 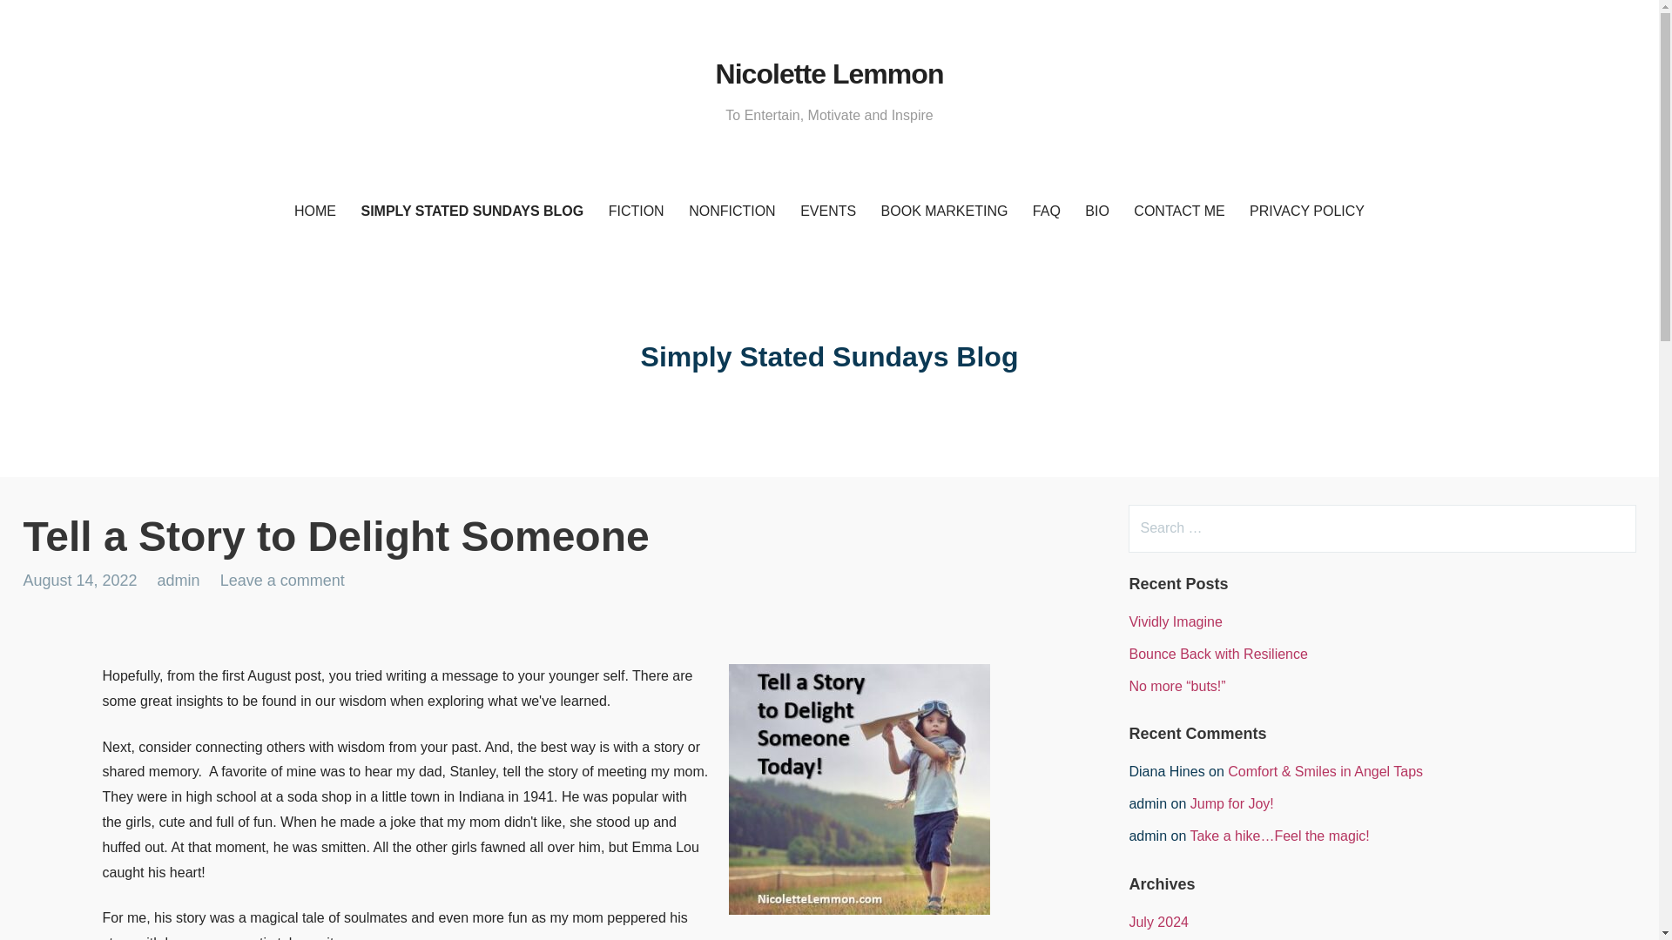 I want to click on Search, so click(x=49, y=21).